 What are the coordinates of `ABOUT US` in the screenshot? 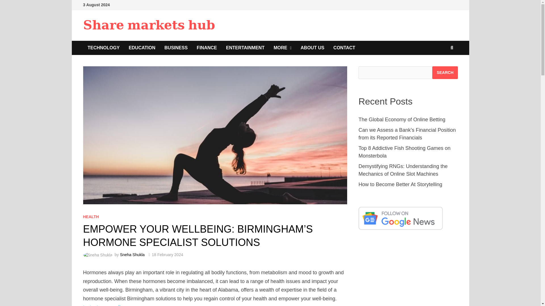 It's located at (312, 48).